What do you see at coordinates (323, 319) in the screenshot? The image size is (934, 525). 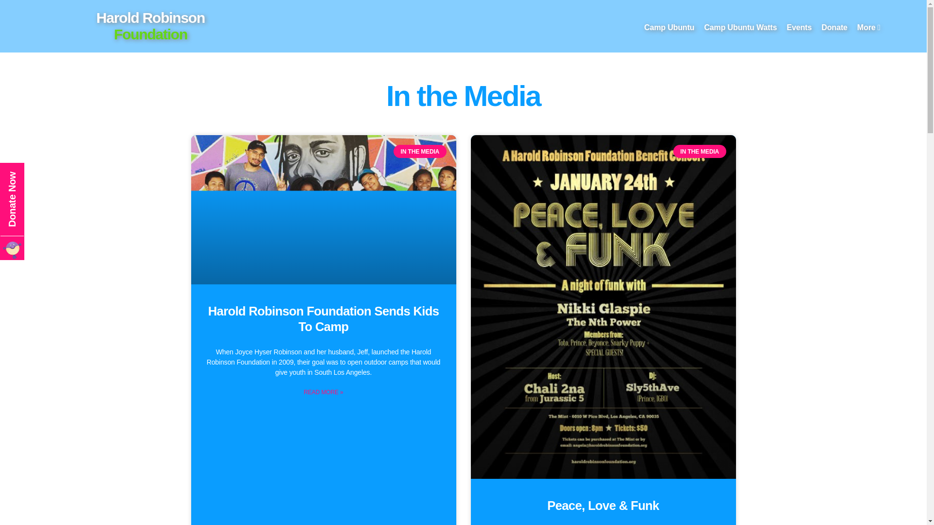 I see `Camp Ubuntu` at bounding box center [323, 319].